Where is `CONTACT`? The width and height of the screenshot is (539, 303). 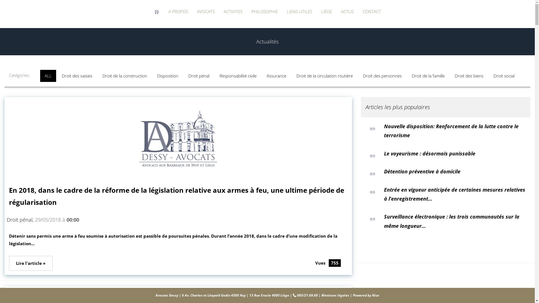
CONTACT is located at coordinates (372, 12).